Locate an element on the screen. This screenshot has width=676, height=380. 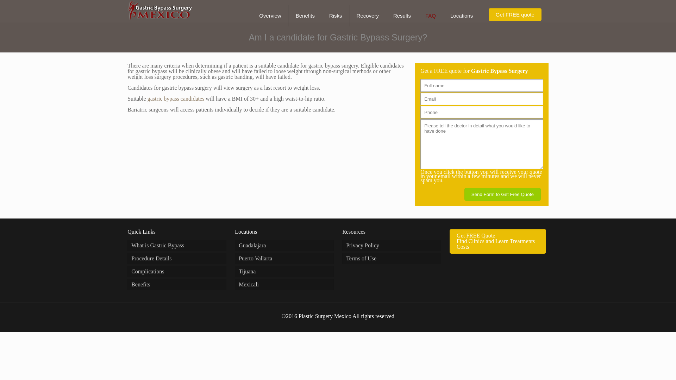
gastric bypass candidates is located at coordinates (177, 245).